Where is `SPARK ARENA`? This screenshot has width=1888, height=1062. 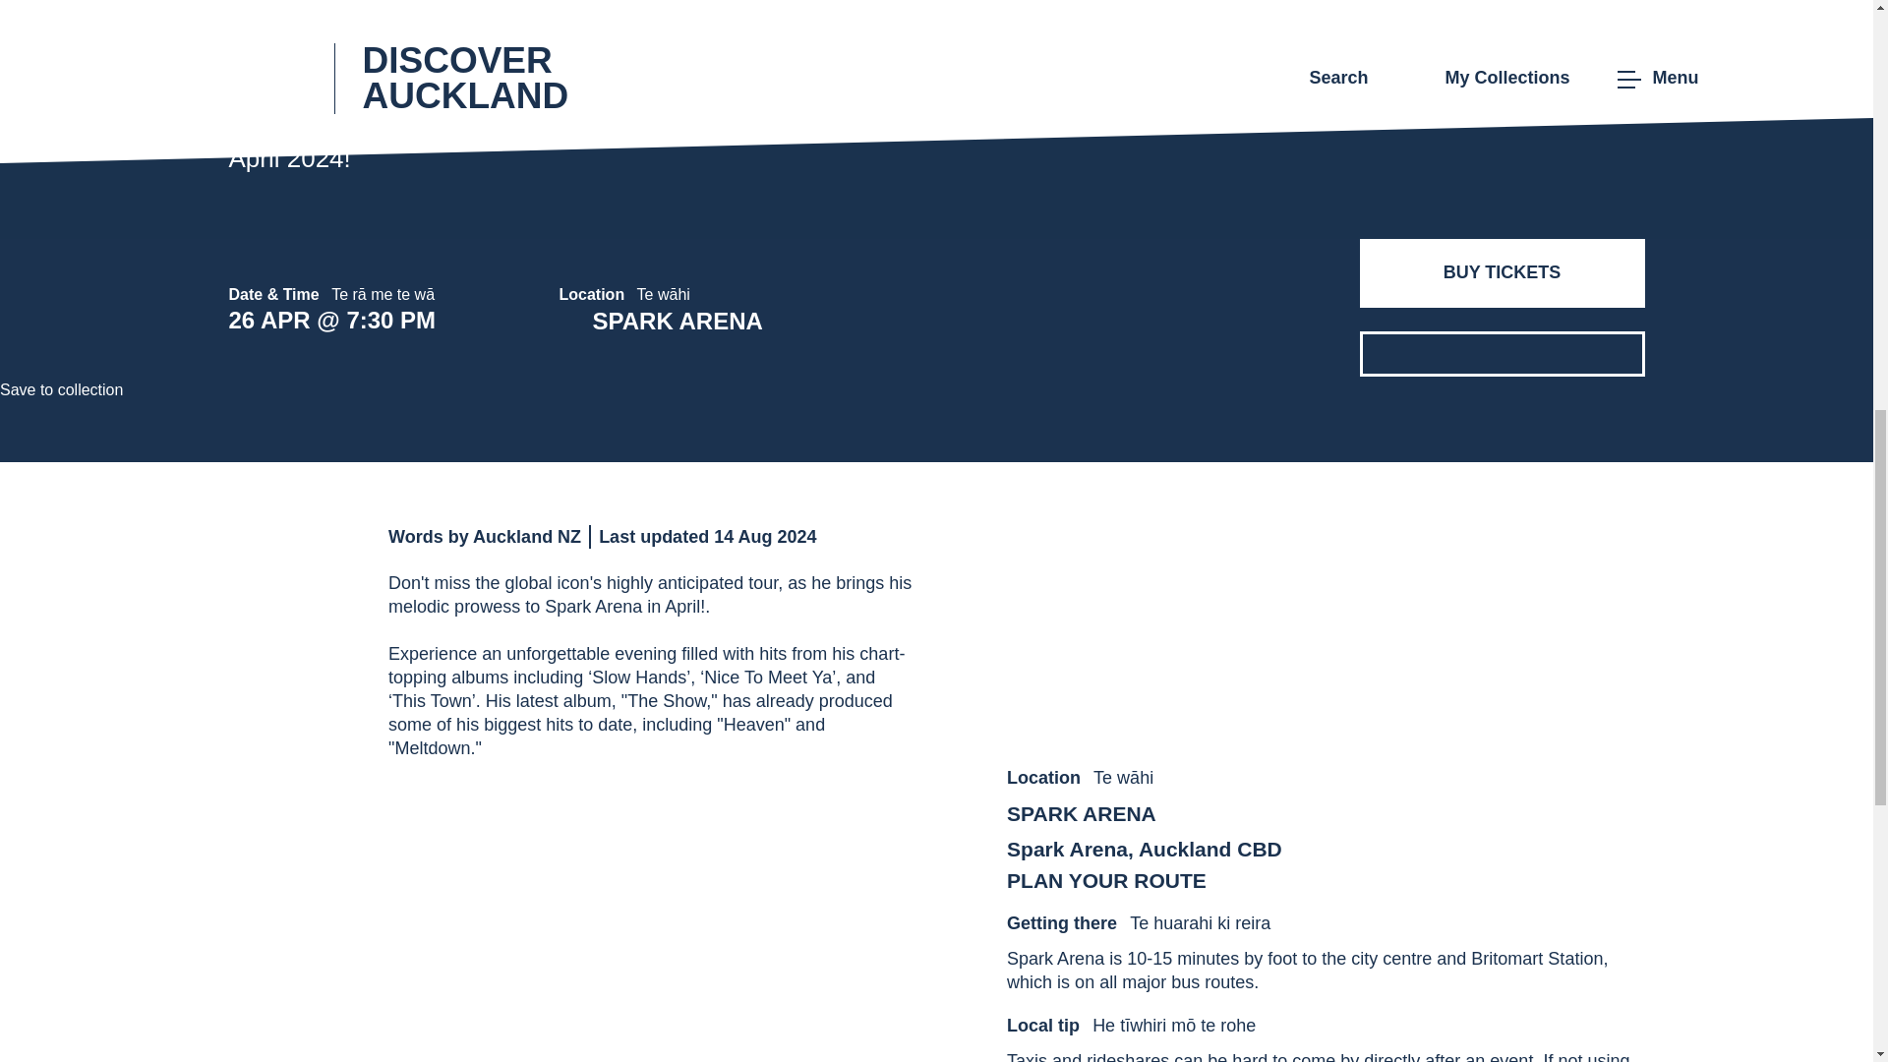
SPARK ARENA is located at coordinates (1144, 814).